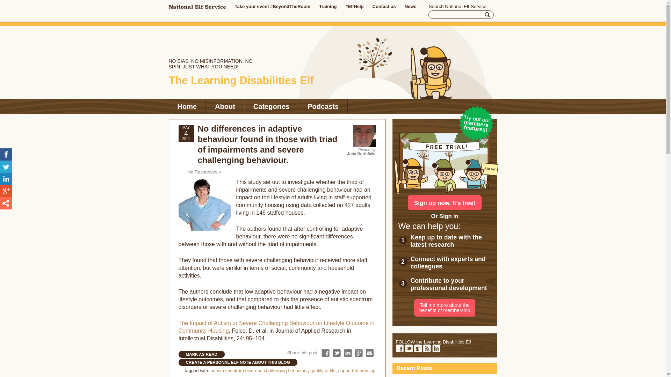  I want to click on Share via email, so click(370, 353).